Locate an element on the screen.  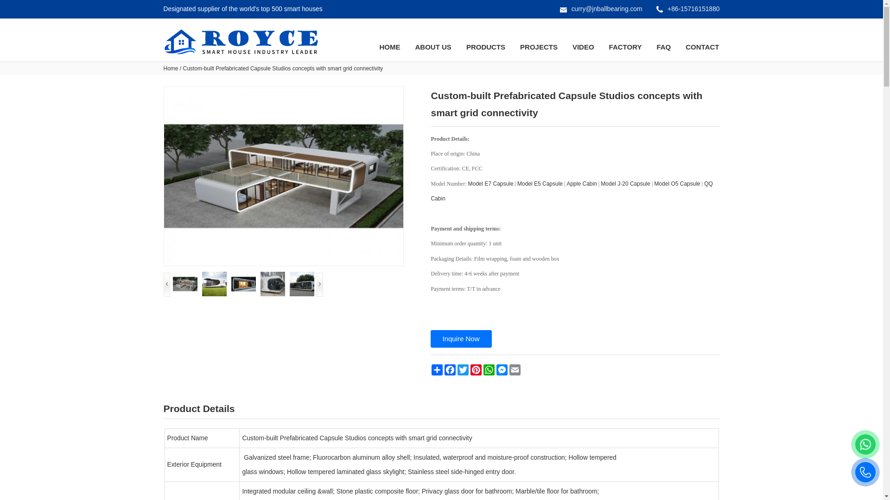
WhatsApp is located at coordinates (489, 370).